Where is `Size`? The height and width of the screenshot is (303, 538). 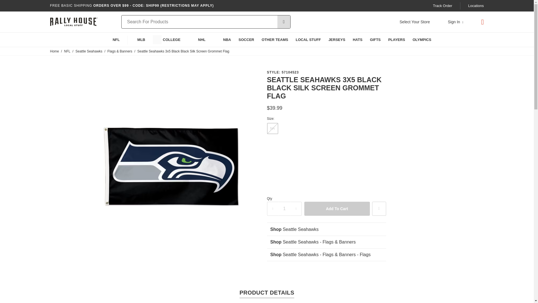 Size is located at coordinates (326, 118).